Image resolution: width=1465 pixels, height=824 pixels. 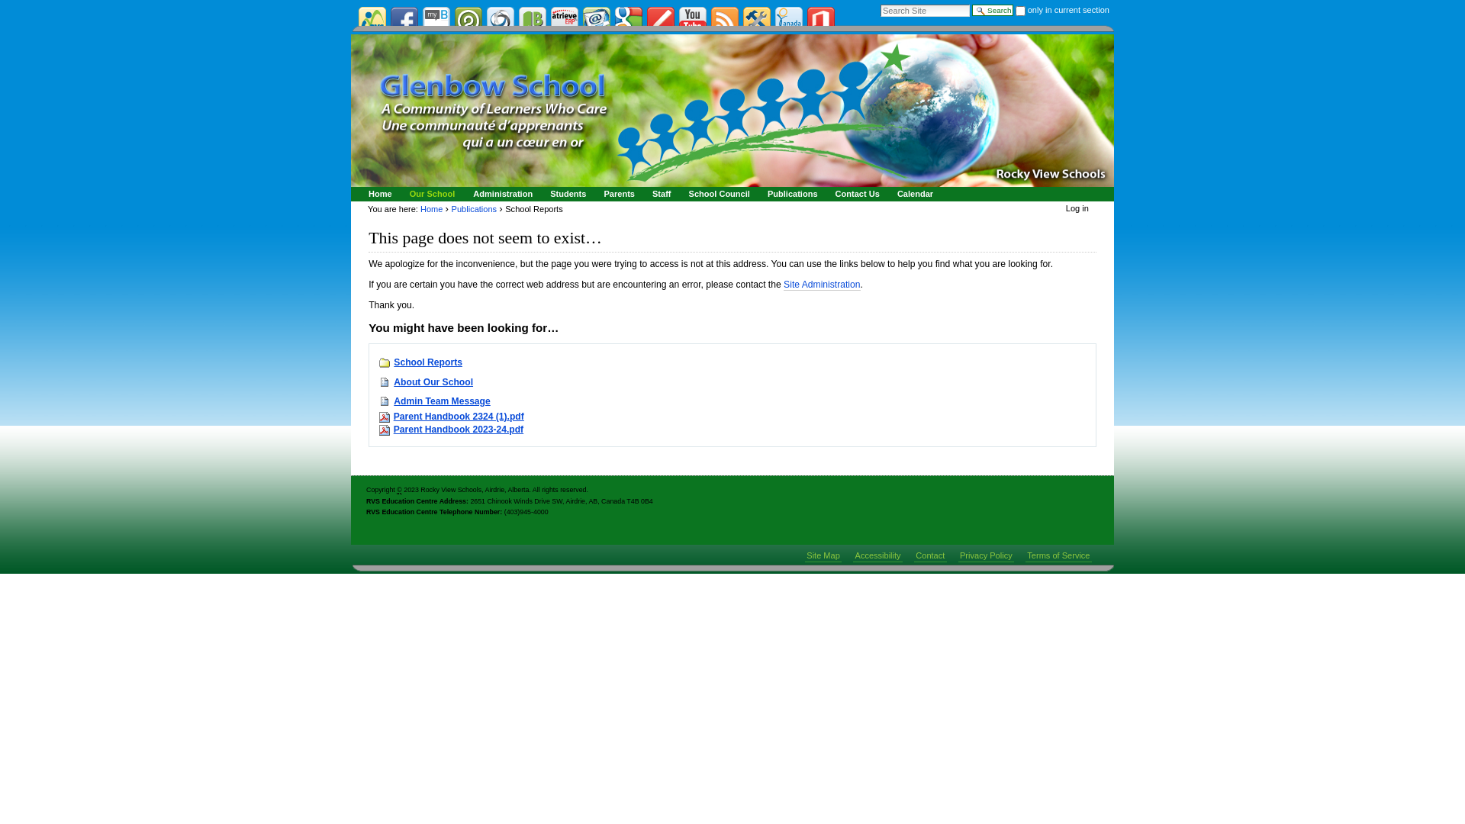 What do you see at coordinates (404, 20) in the screenshot?
I see `Facebook` at bounding box center [404, 20].